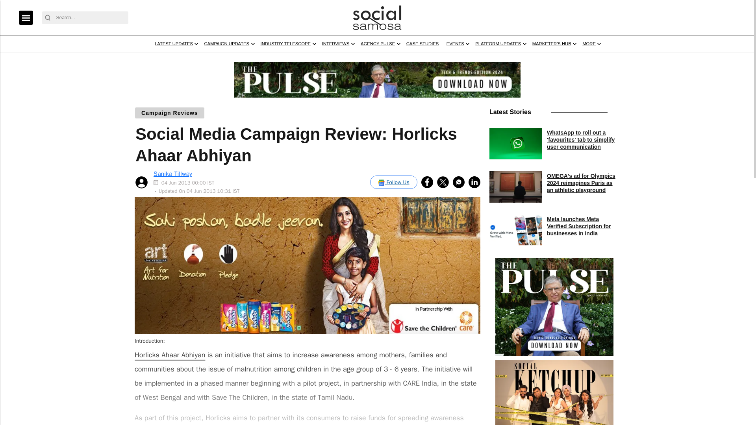 Image resolution: width=756 pixels, height=425 pixels. I want to click on LATEST UPDATES, so click(232, 59).